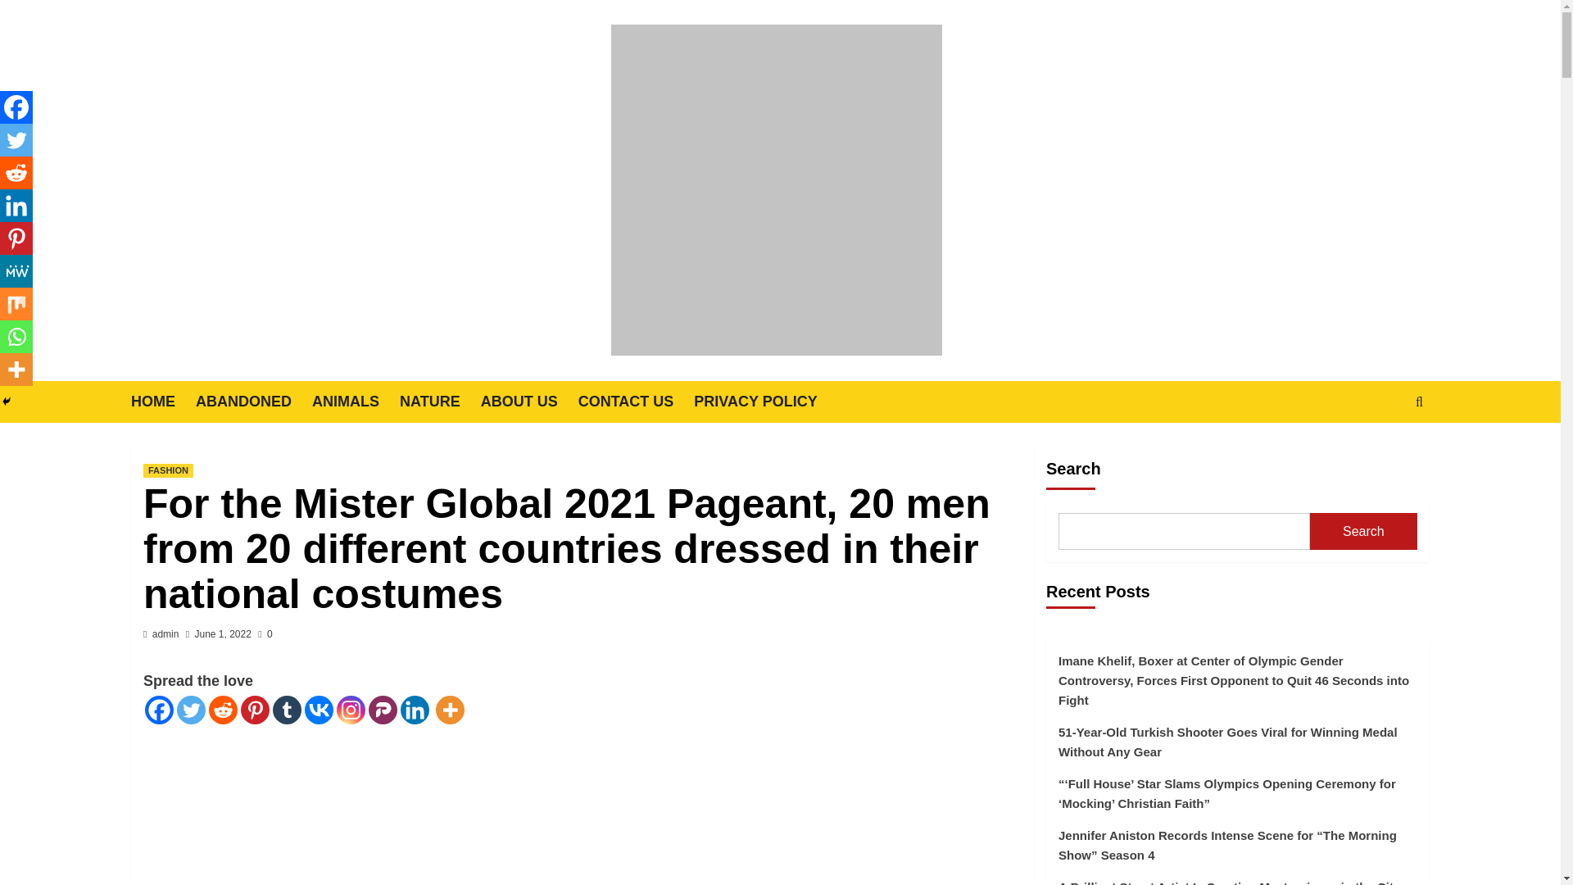 The image size is (1573, 885). What do you see at coordinates (223, 633) in the screenshot?
I see `June 1, 2022` at bounding box center [223, 633].